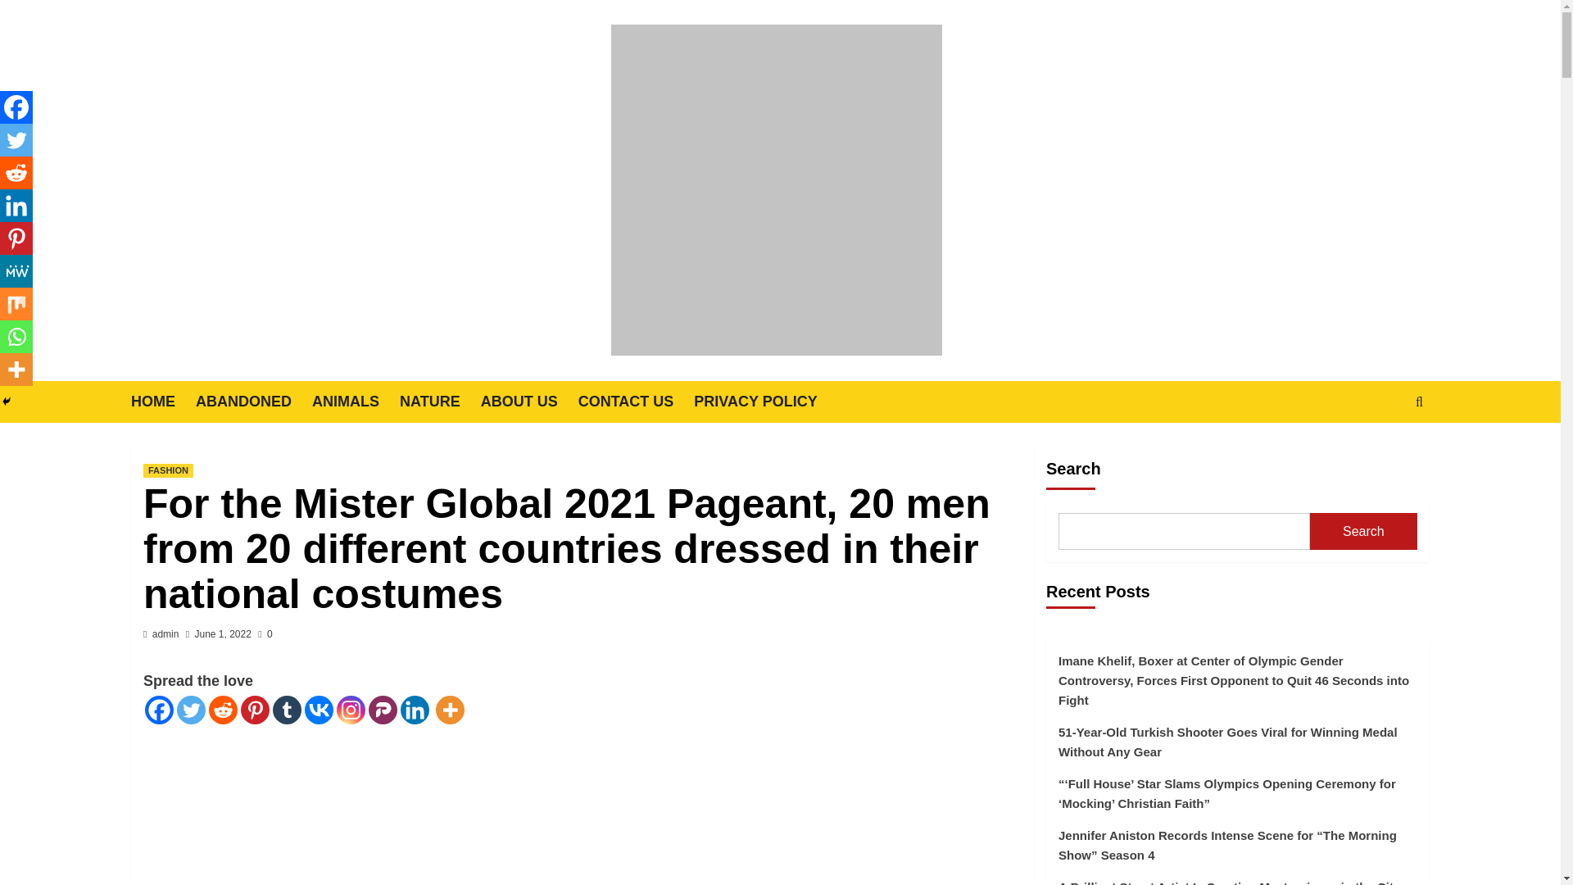 The image size is (1573, 885). What do you see at coordinates (223, 633) in the screenshot?
I see `June 1, 2022` at bounding box center [223, 633].